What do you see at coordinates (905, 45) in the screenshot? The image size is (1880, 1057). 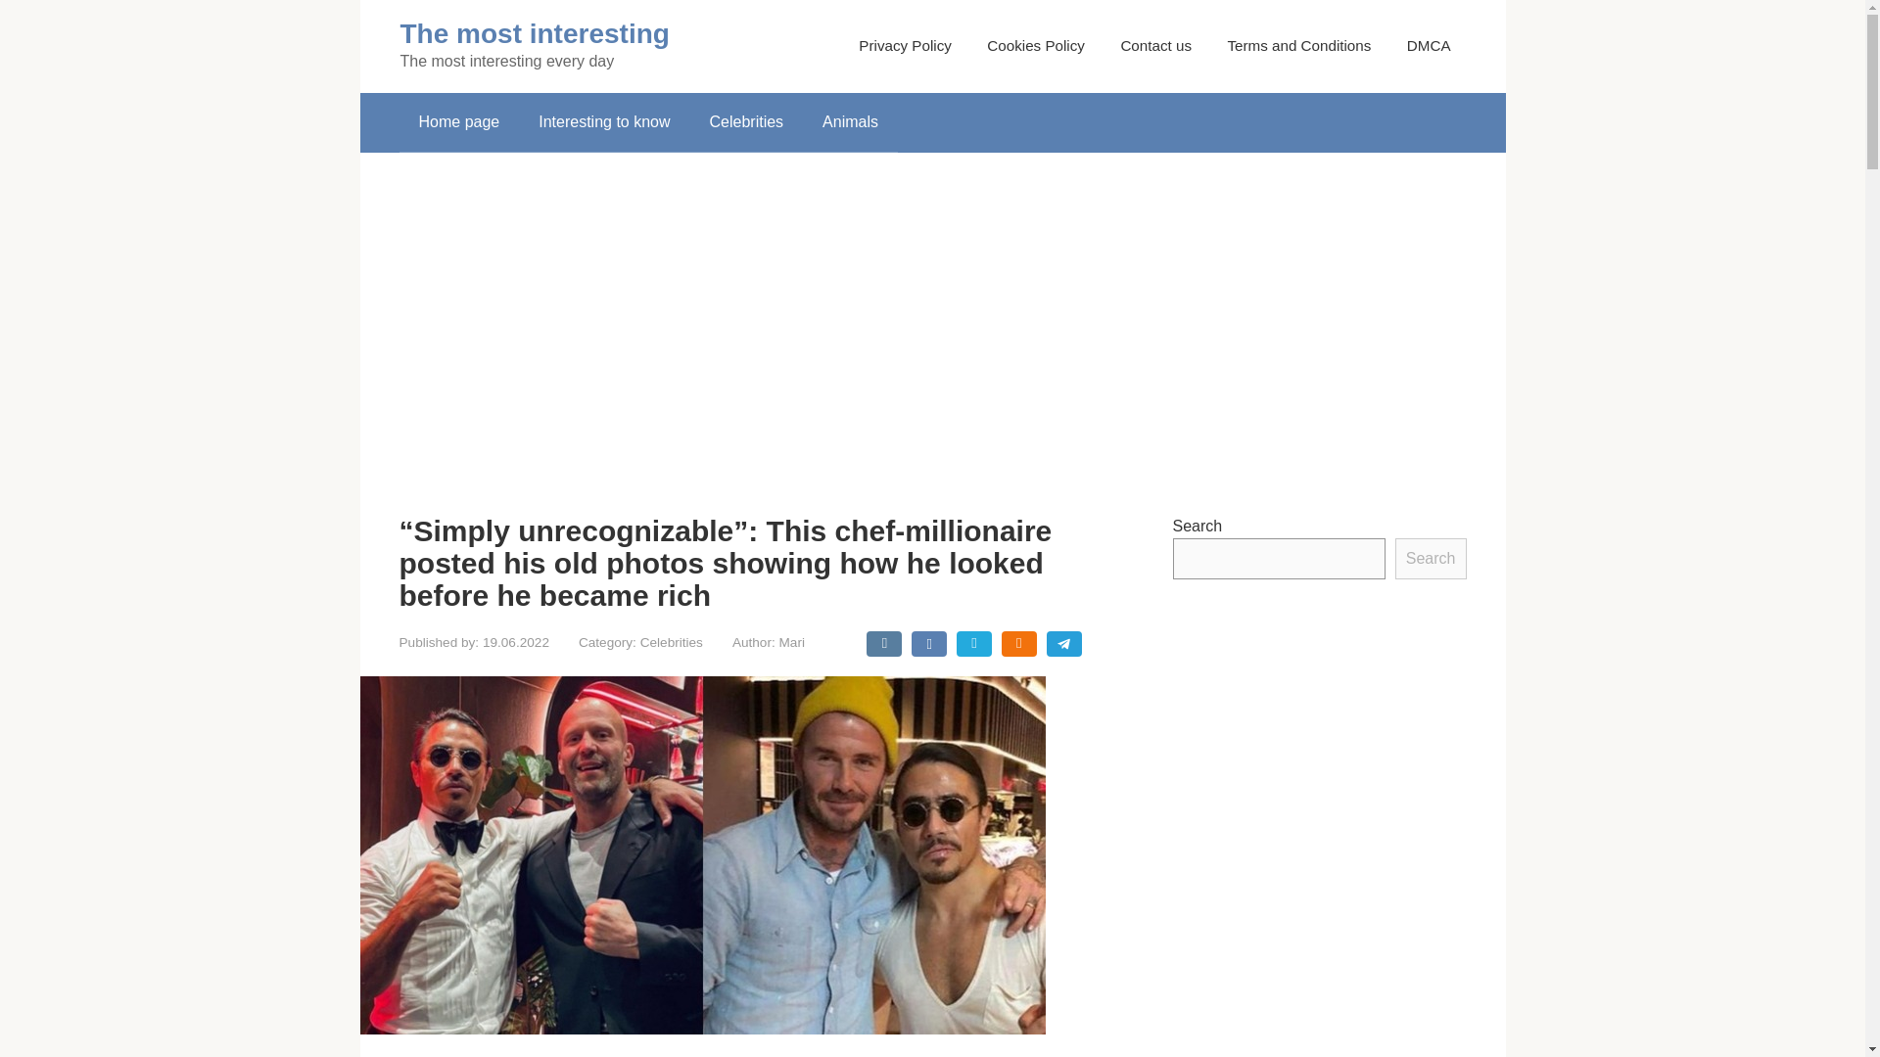 I see `Privacy Policy` at bounding box center [905, 45].